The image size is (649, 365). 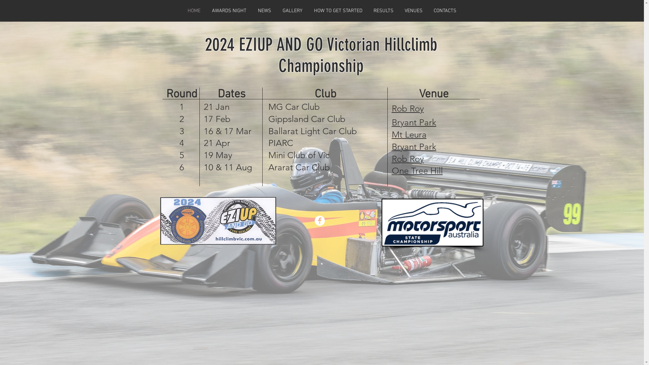 I want to click on One Tree Hill, so click(x=417, y=172).